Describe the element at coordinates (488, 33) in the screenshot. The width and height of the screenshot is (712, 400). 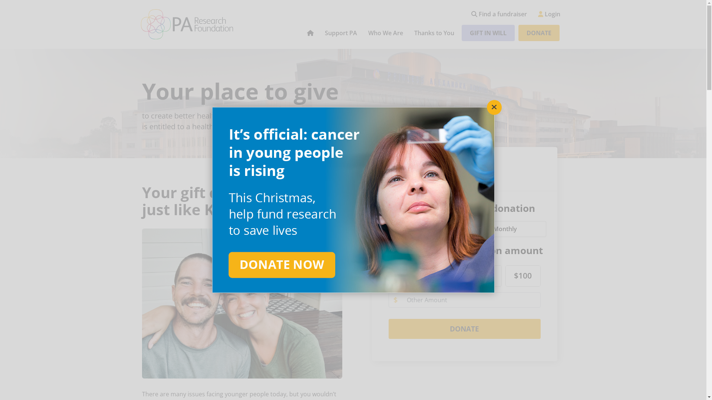
I see `GIFT IN WILL` at that location.